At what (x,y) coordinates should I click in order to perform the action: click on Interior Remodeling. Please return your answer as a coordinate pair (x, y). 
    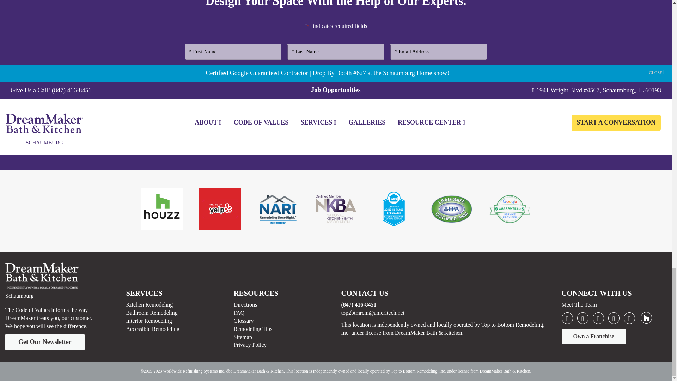
    Looking at the image, I should click on (386, 110).